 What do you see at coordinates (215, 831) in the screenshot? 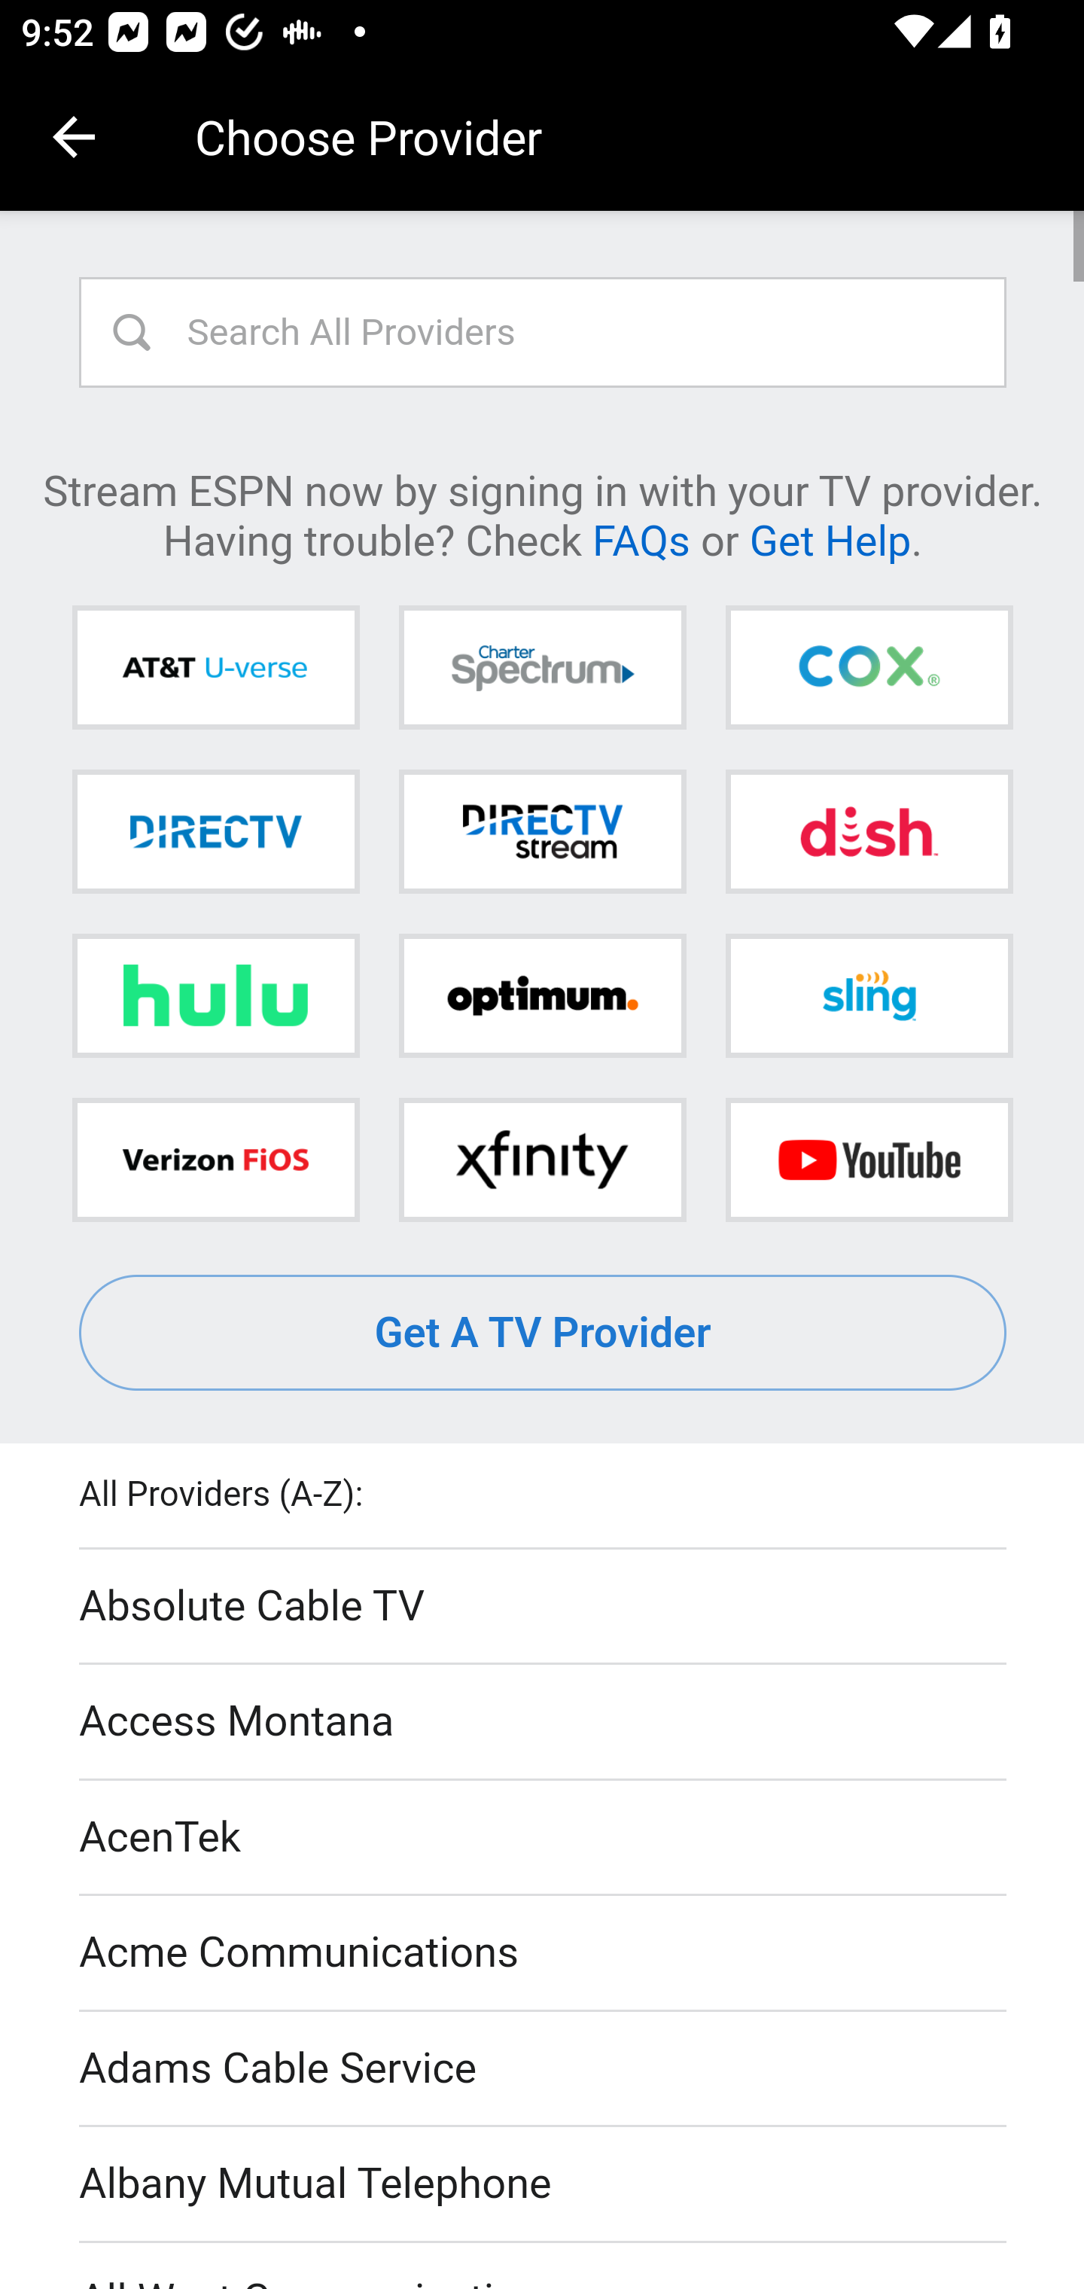
I see `DIRECTV` at bounding box center [215, 831].